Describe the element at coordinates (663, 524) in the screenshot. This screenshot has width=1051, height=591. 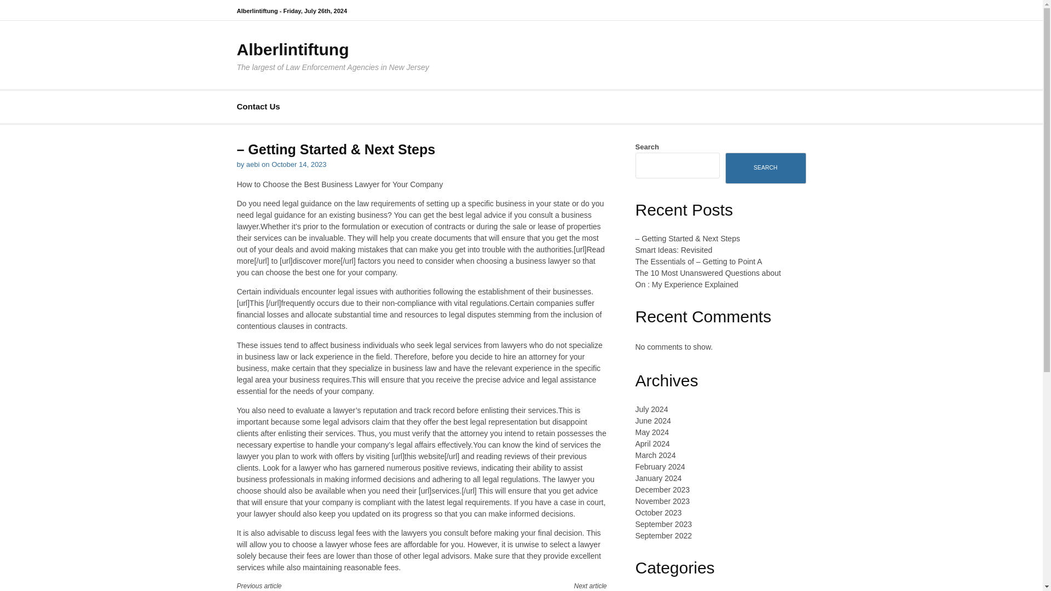
I see `September 2023` at that location.